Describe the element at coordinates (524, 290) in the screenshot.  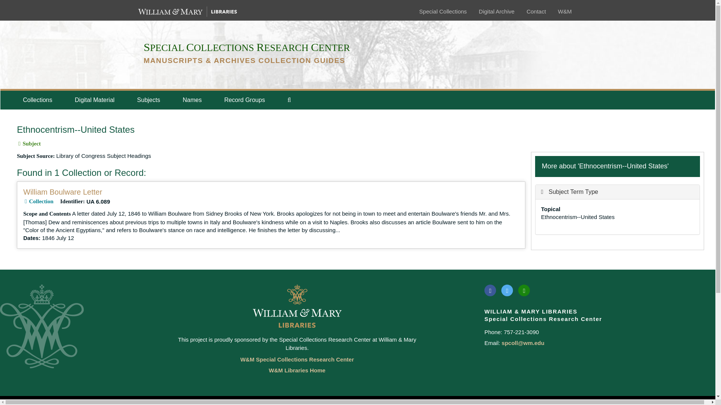
I see `Special Collections Blog` at that location.